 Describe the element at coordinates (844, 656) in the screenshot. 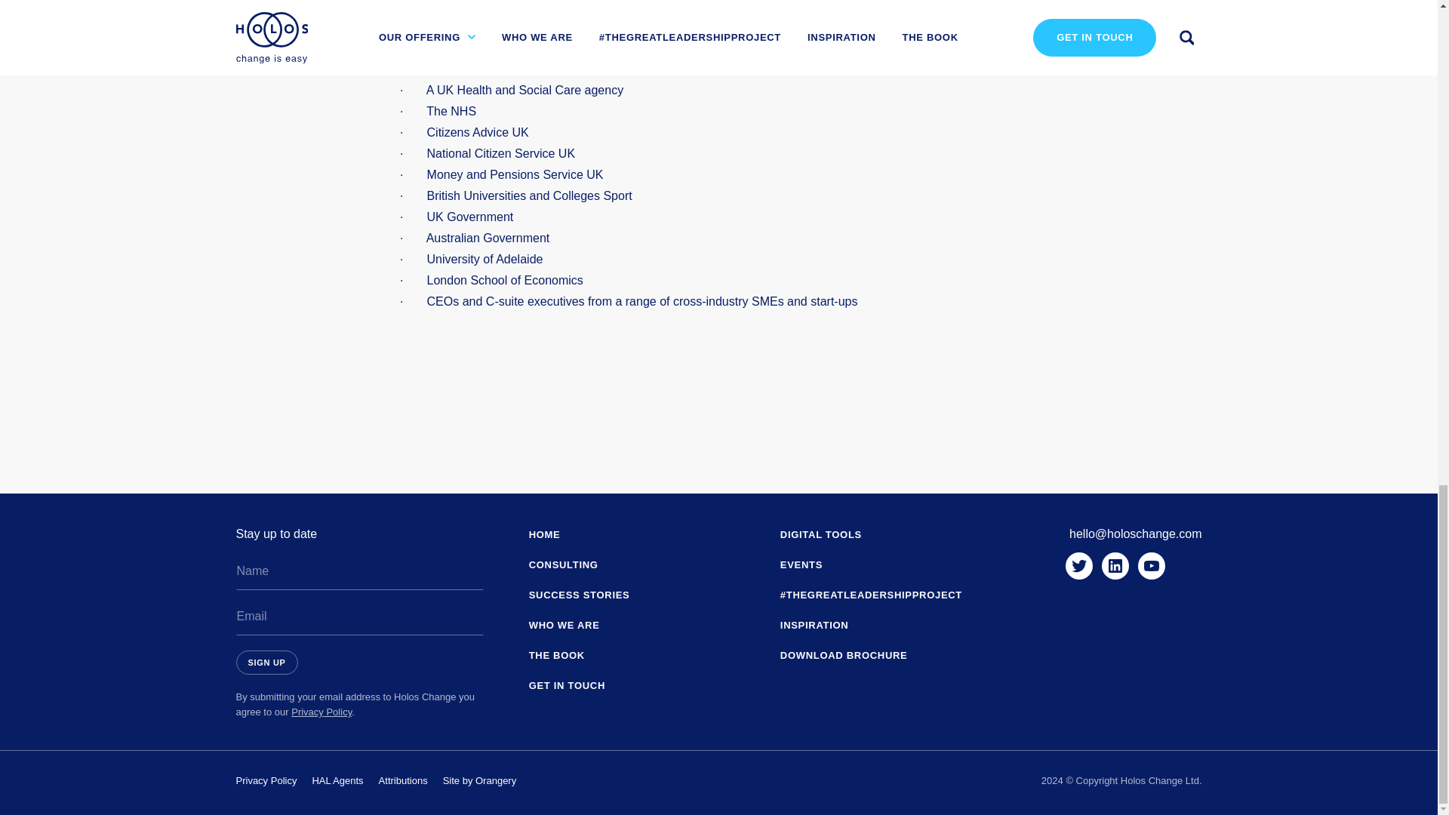

I see `DOWNLOAD BROCHURE` at that location.